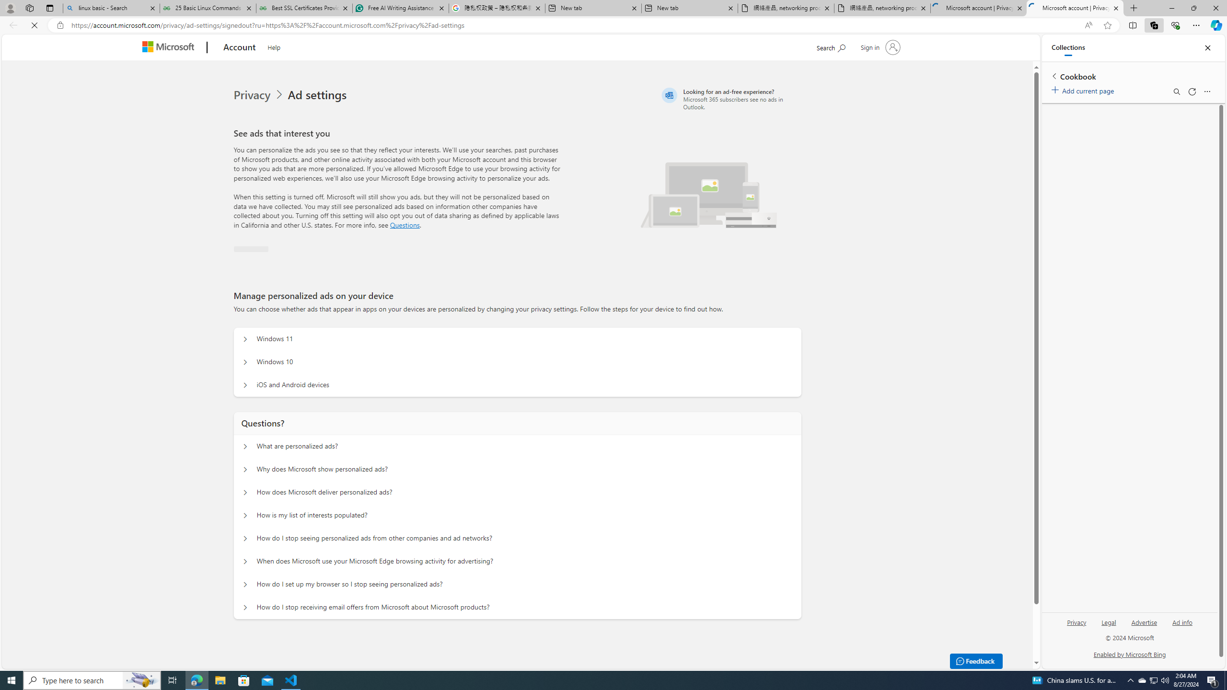 The image size is (1227, 690). I want to click on Terms of use, so click(752, 654).